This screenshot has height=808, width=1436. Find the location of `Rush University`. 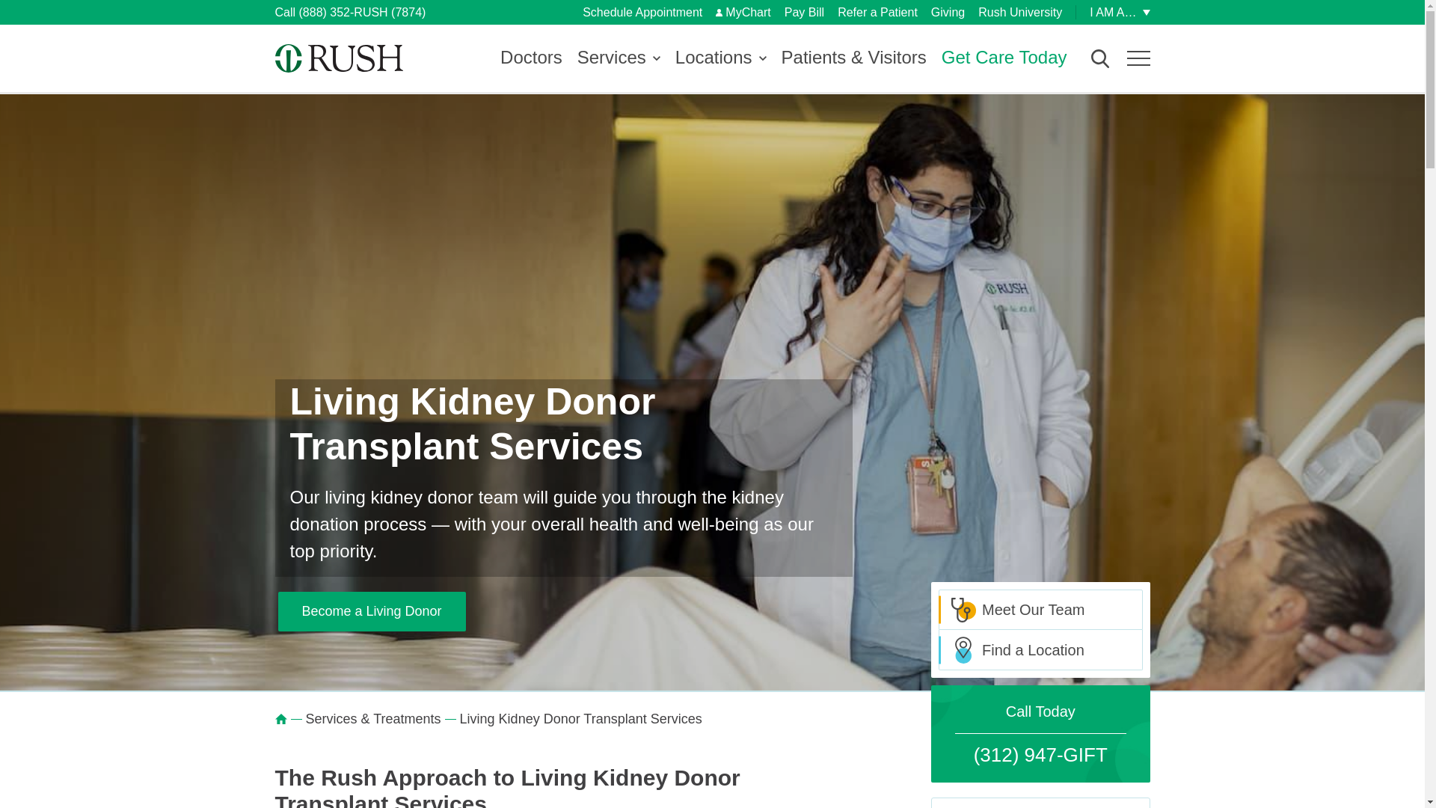

Rush University is located at coordinates (1020, 12).